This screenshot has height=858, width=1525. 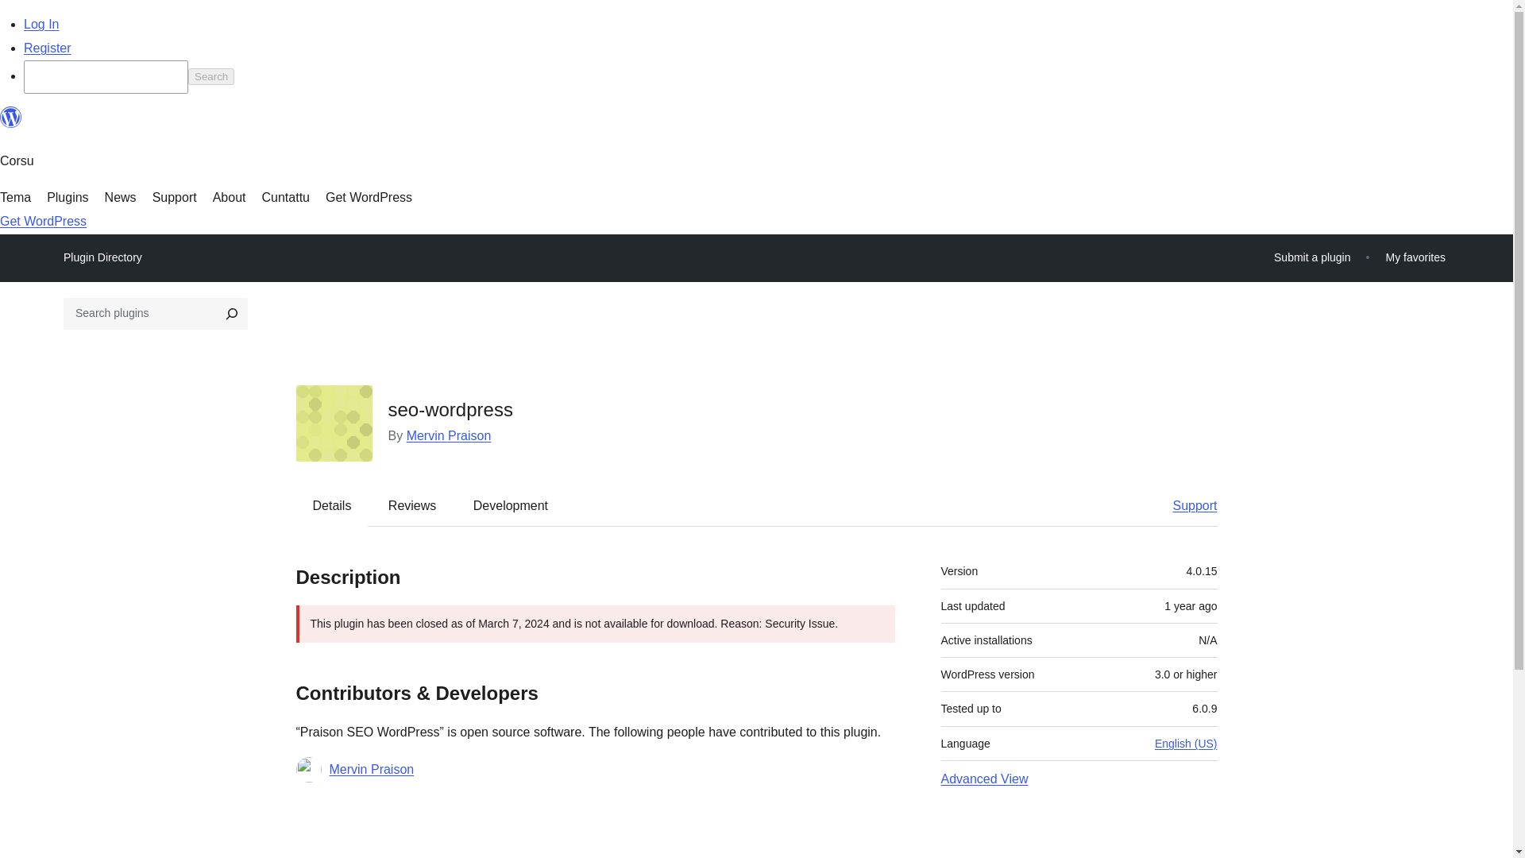 What do you see at coordinates (43, 221) in the screenshot?
I see `Get WordPress` at bounding box center [43, 221].